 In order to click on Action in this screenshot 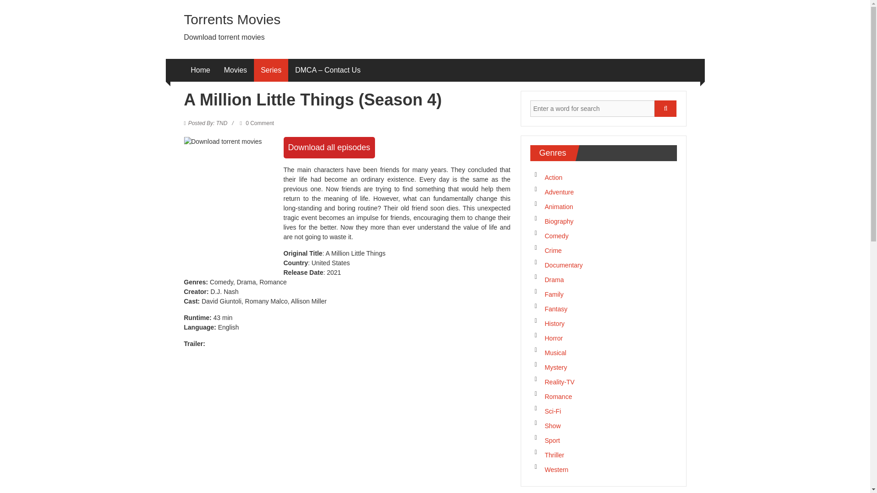, I will do `click(553, 178)`.